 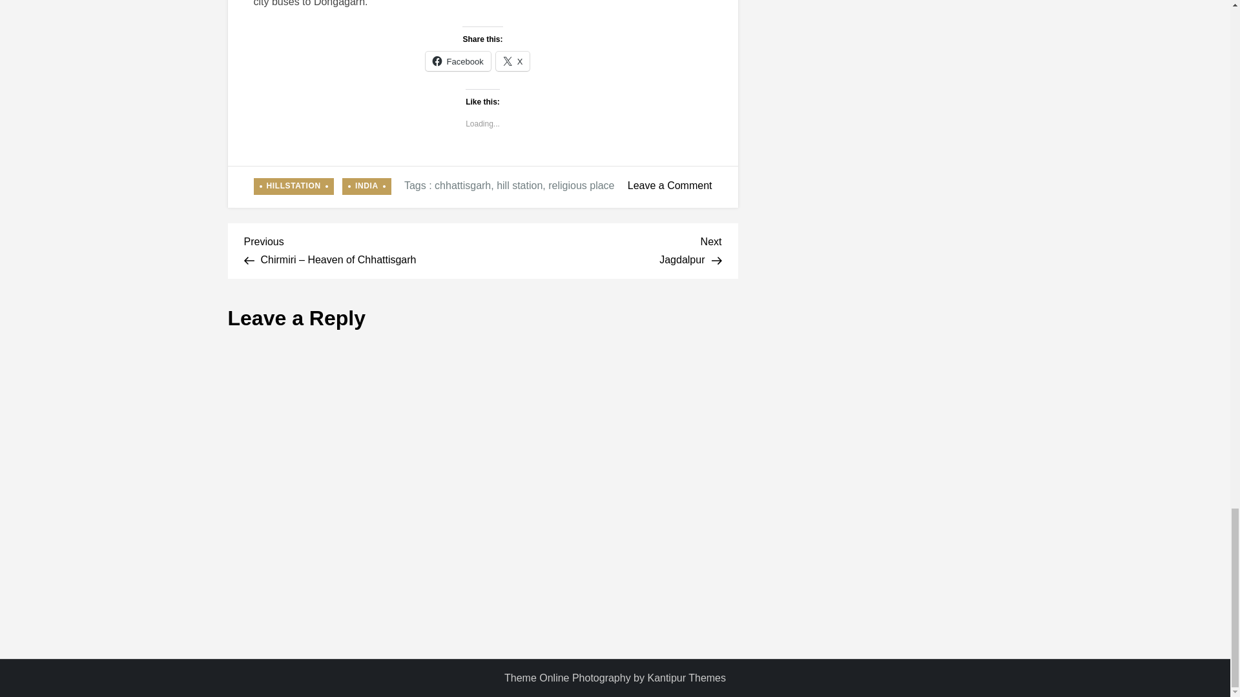 What do you see at coordinates (293, 187) in the screenshot?
I see `HILLSTATION` at bounding box center [293, 187].